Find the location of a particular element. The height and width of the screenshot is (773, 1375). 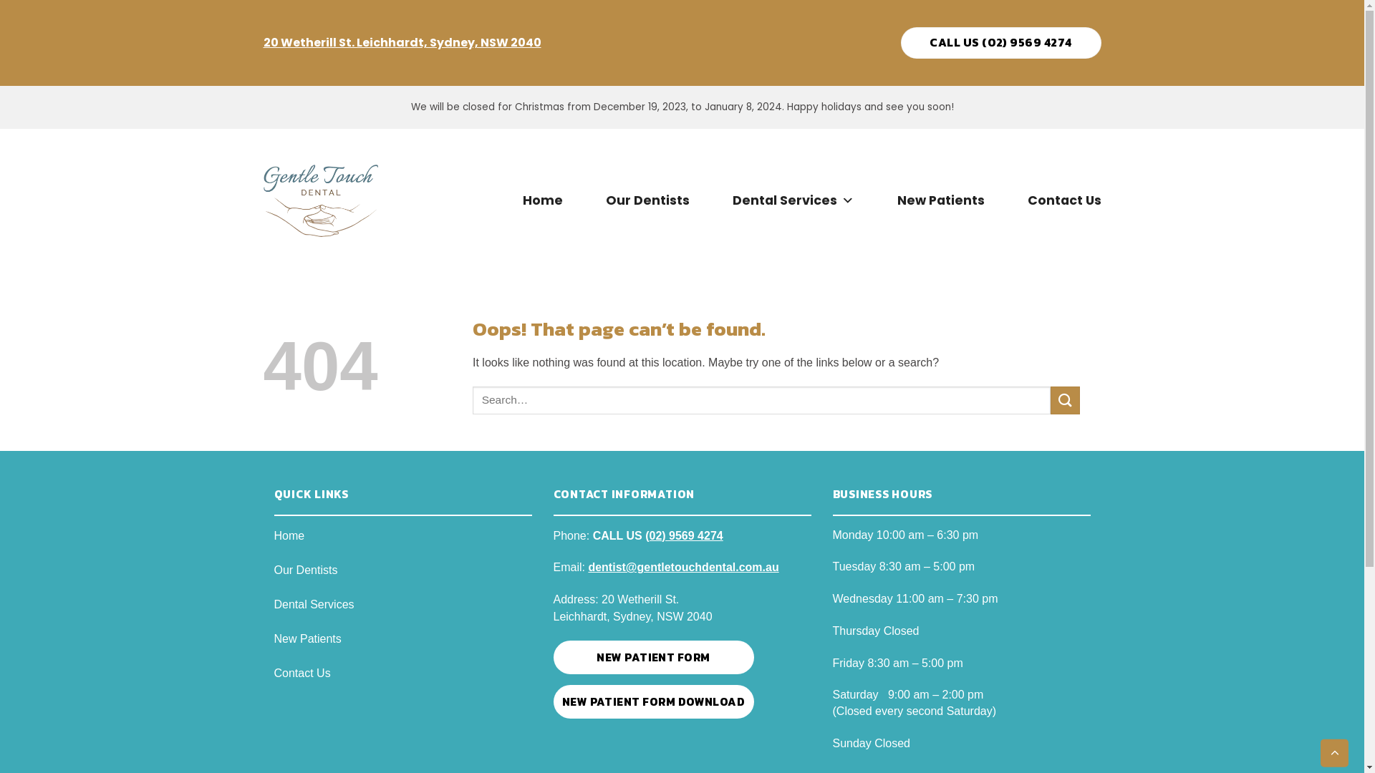

Dental Services is located at coordinates (793, 200).